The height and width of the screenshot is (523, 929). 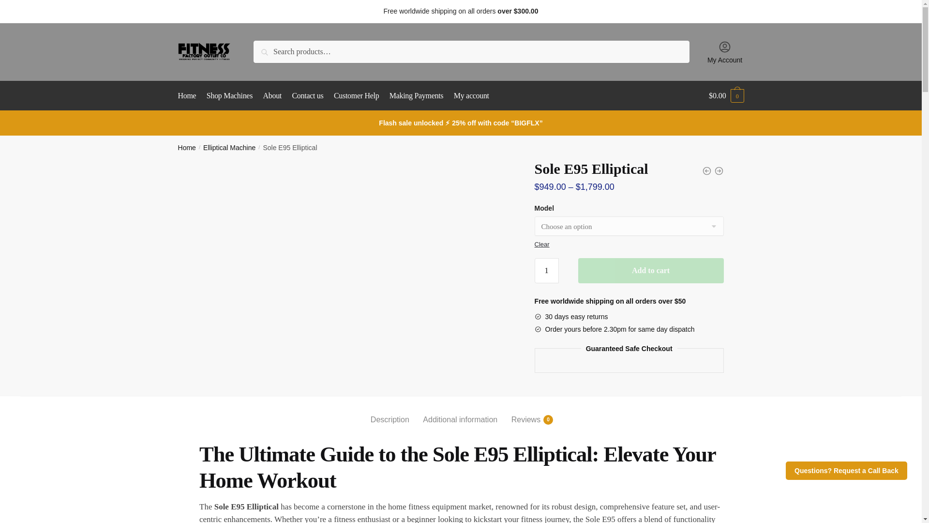 What do you see at coordinates (471, 96) in the screenshot?
I see `My account` at bounding box center [471, 96].